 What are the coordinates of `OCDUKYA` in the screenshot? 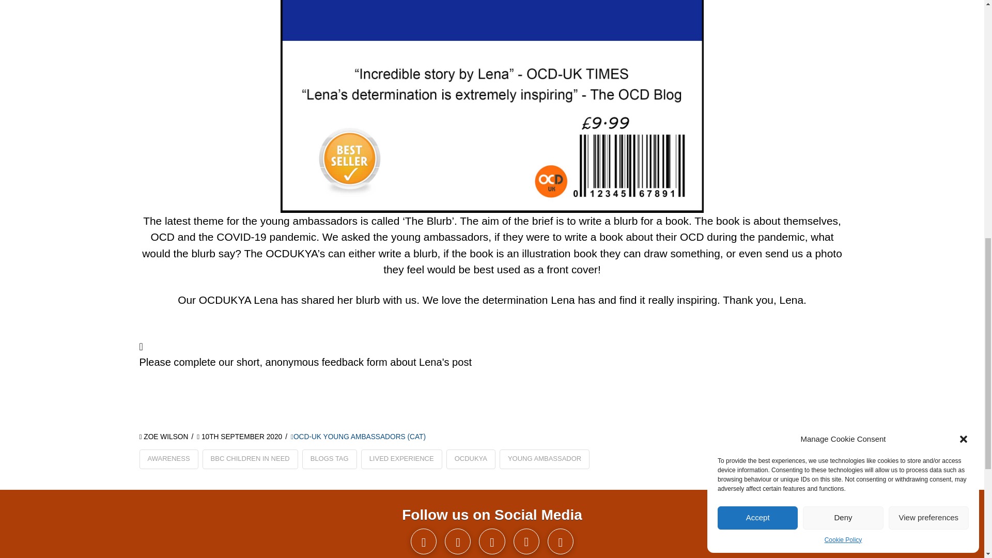 It's located at (471, 459).